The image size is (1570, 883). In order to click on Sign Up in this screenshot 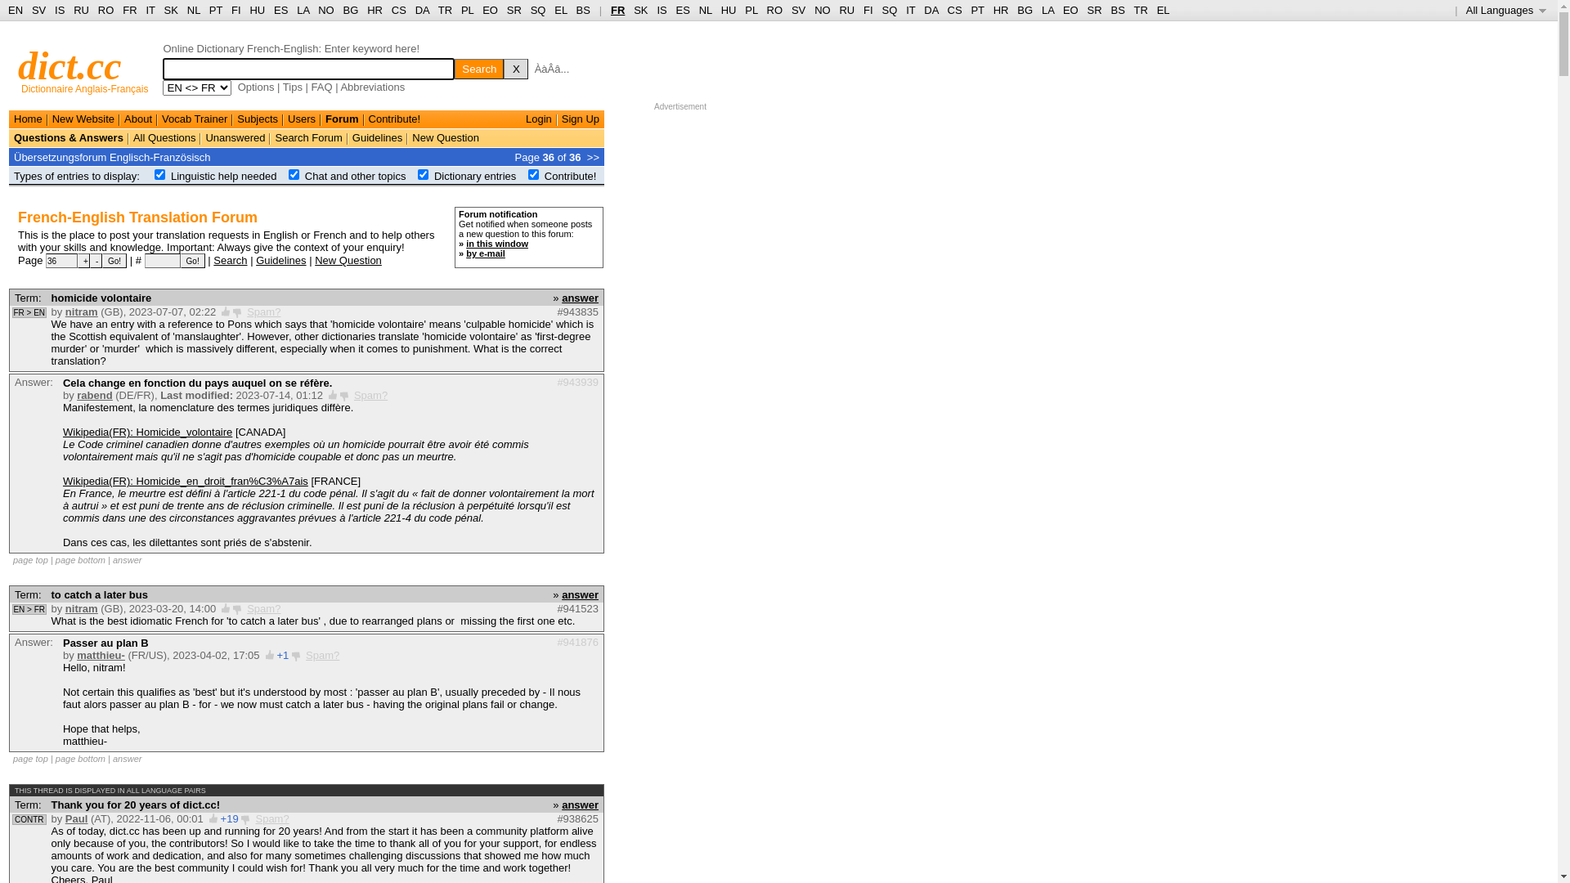, I will do `click(581, 119)`.